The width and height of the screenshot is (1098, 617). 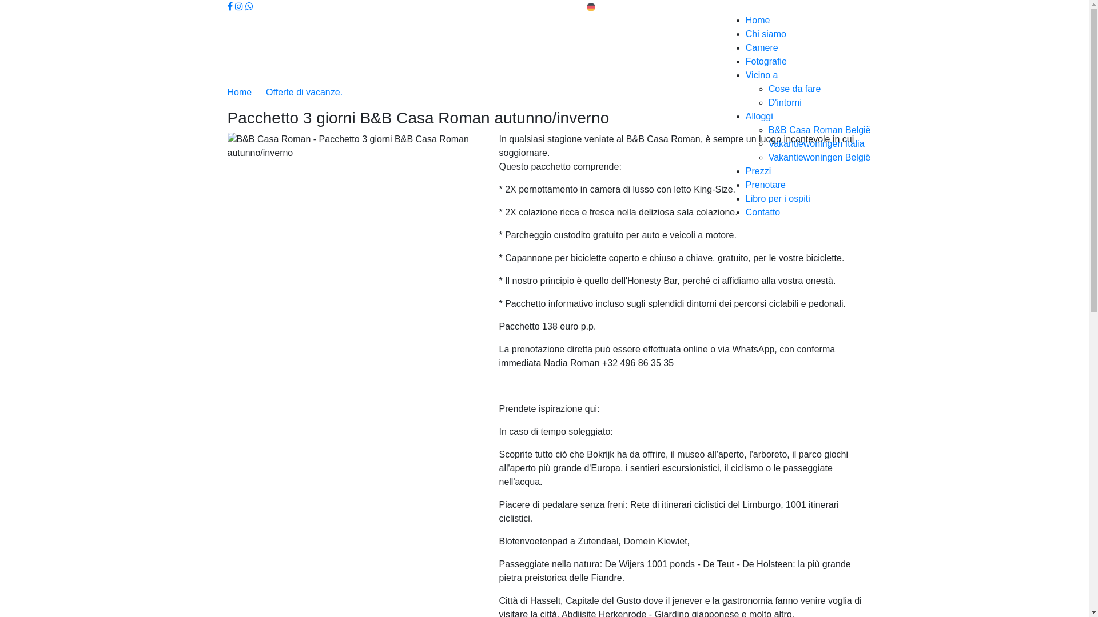 I want to click on Chi siamo, so click(x=766, y=34).